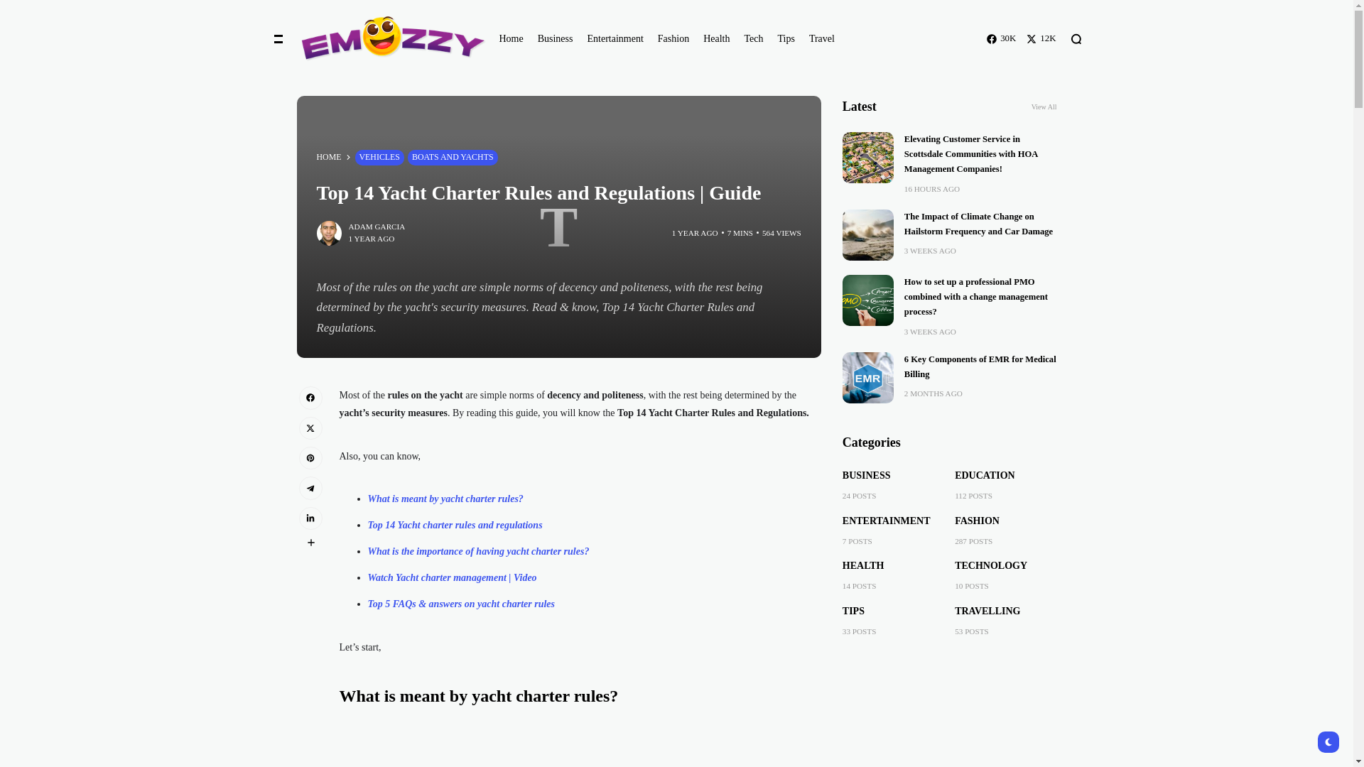 Image resolution: width=1364 pixels, height=767 pixels. Describe the element at coordinates (377, 227) in the screenshot. I see `ADAM GARCIA` at that location.